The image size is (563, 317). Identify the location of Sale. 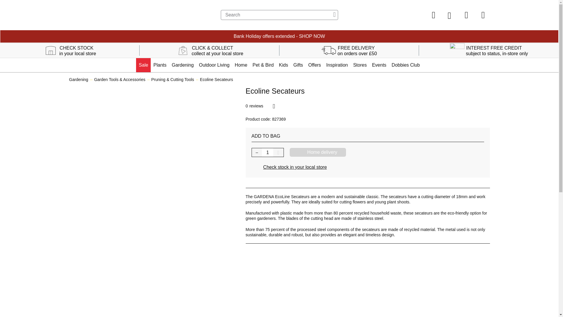
(143, 65).